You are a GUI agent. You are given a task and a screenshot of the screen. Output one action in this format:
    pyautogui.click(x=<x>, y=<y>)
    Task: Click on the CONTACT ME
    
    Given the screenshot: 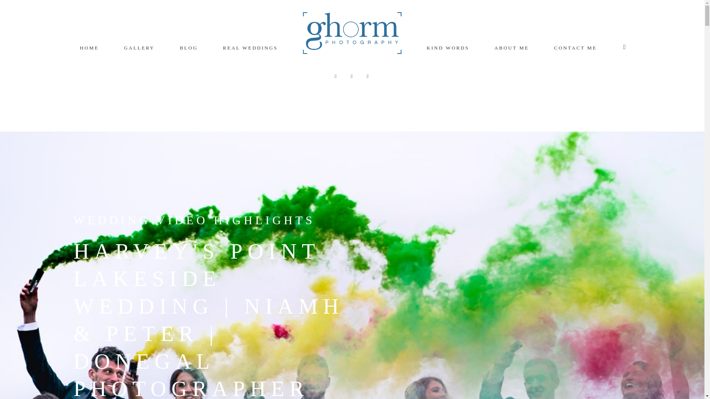 What is the action you would take?
    pyautogui.click(x=575, y=48)
    